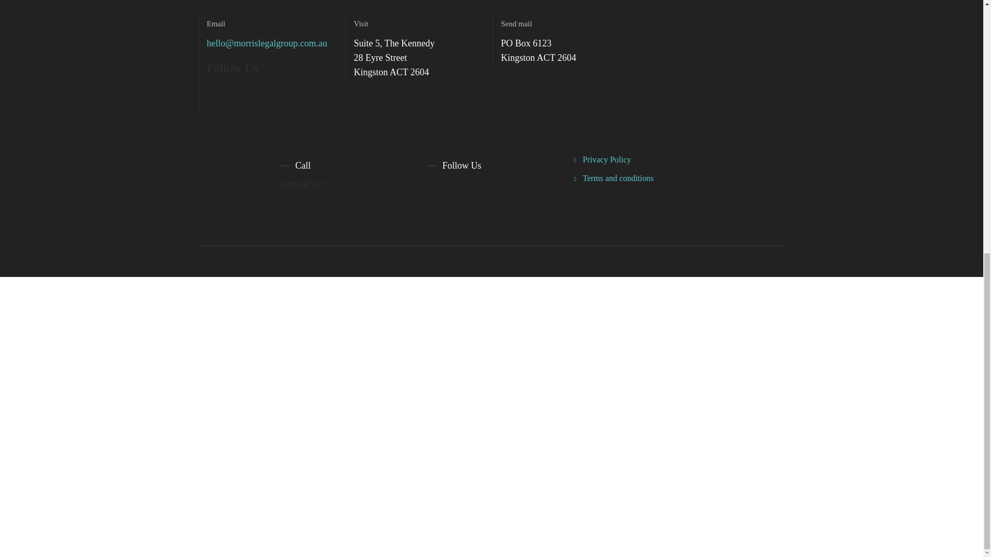 The height and width of the screenshot is (557, 991). What do you see at coordinates (435, 191) in the screenshot?
I see `Facebook` at bounding box center [435, 191].